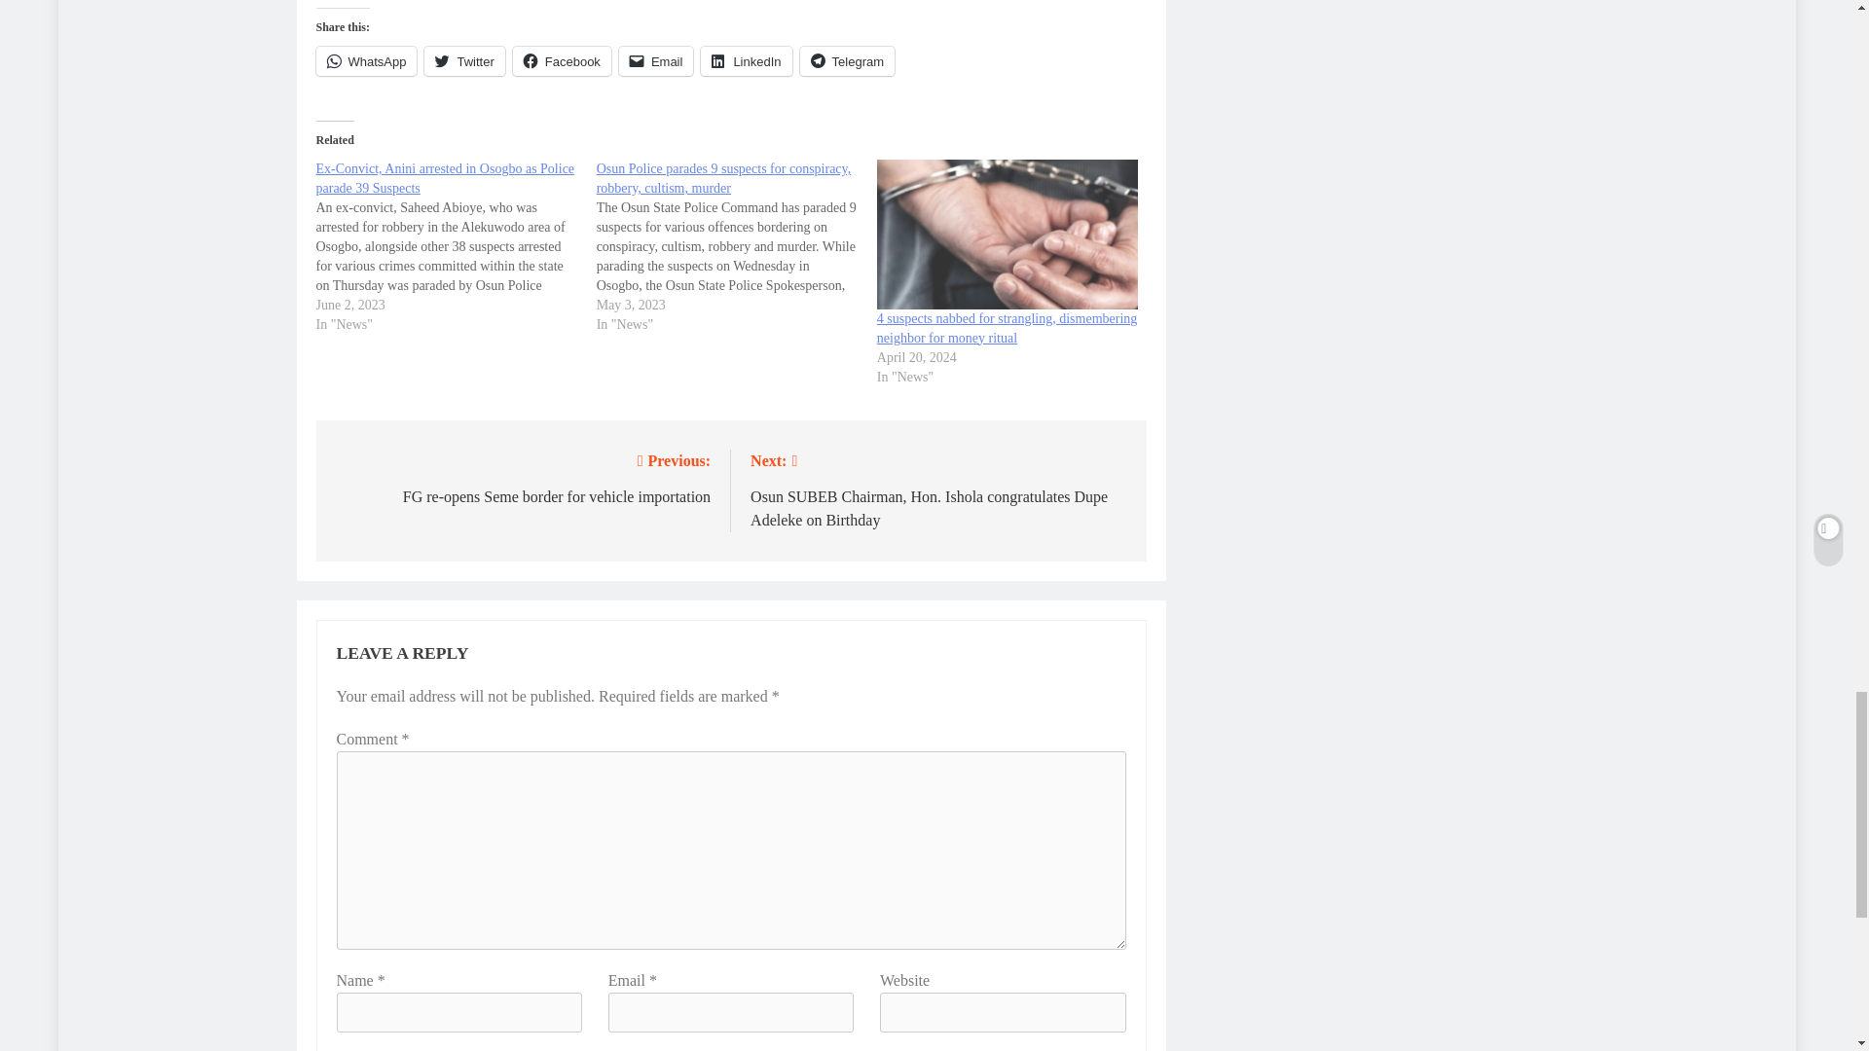 This screenshot has width=1869, height=1051. What do you see at coordinates (463, 60) in the screenshot?
I see `Twitter` at bounding box center [463, 60].